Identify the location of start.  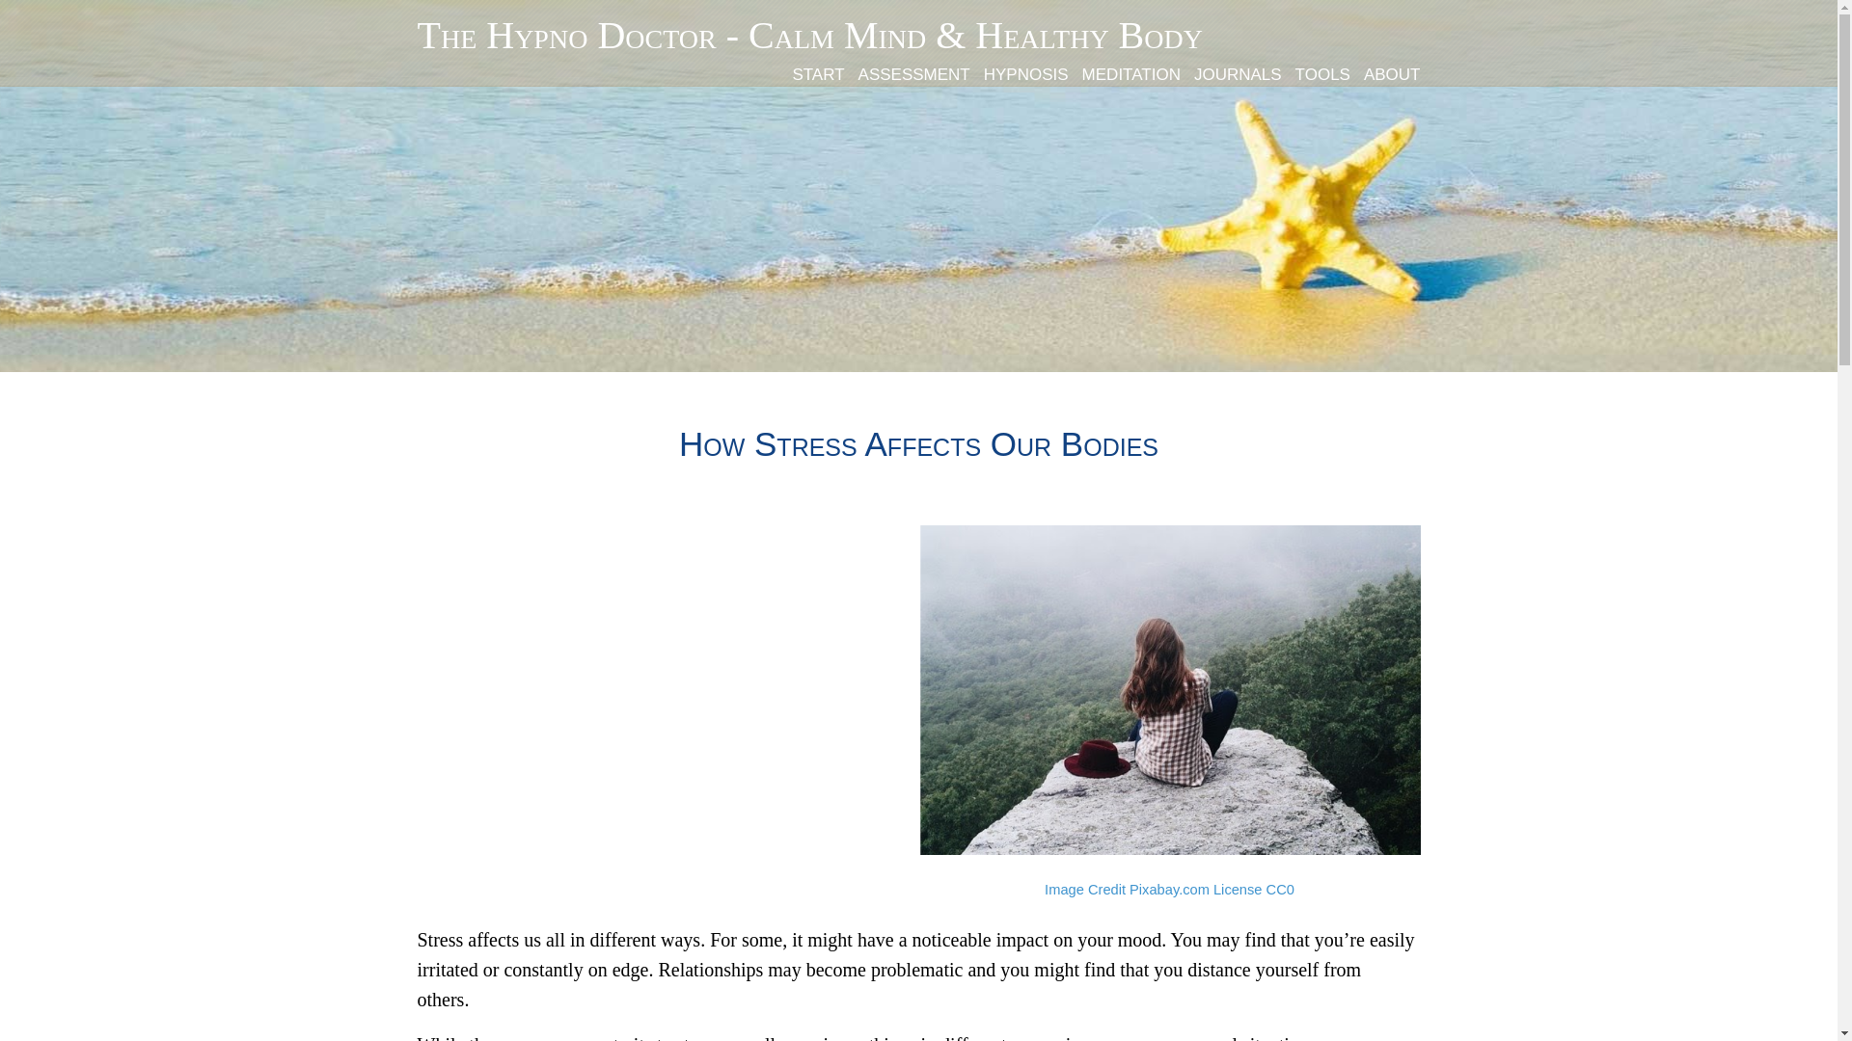
(810, 71).